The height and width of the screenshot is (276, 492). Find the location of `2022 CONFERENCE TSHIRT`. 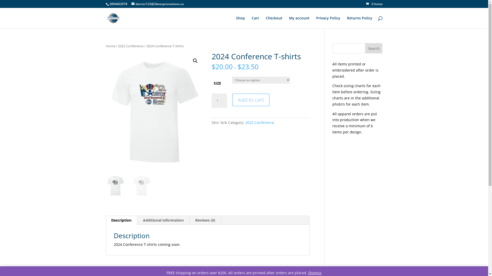

2022 CONFERENCE TSHIRT is located at coordinates (155, 111).